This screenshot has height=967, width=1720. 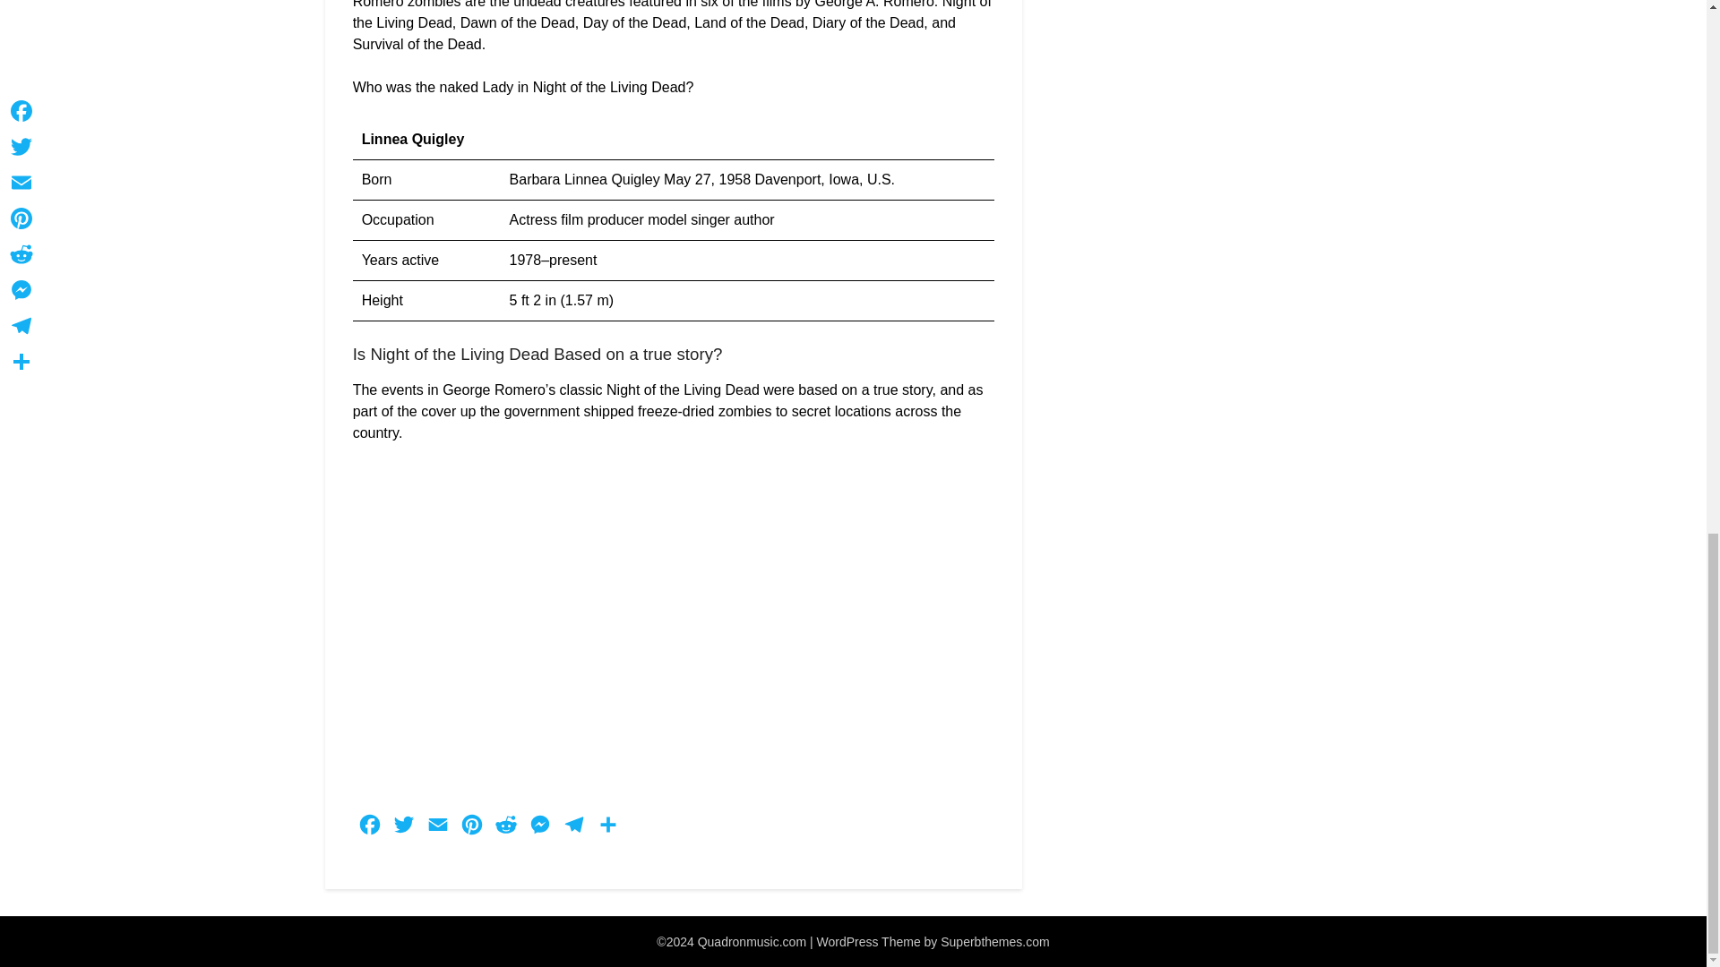 What do you see at coordinates (539, 829) in the screenshot?
I see `Messenger` at bounding box center [539, 829].